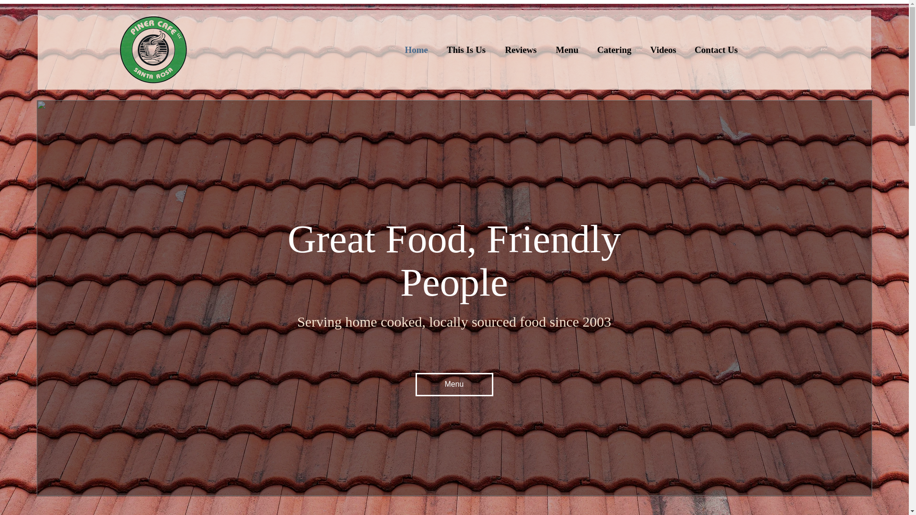 Image resolution: width=916 pixels, height=515 pixels. I want to click on Videos, so click(663, 50).